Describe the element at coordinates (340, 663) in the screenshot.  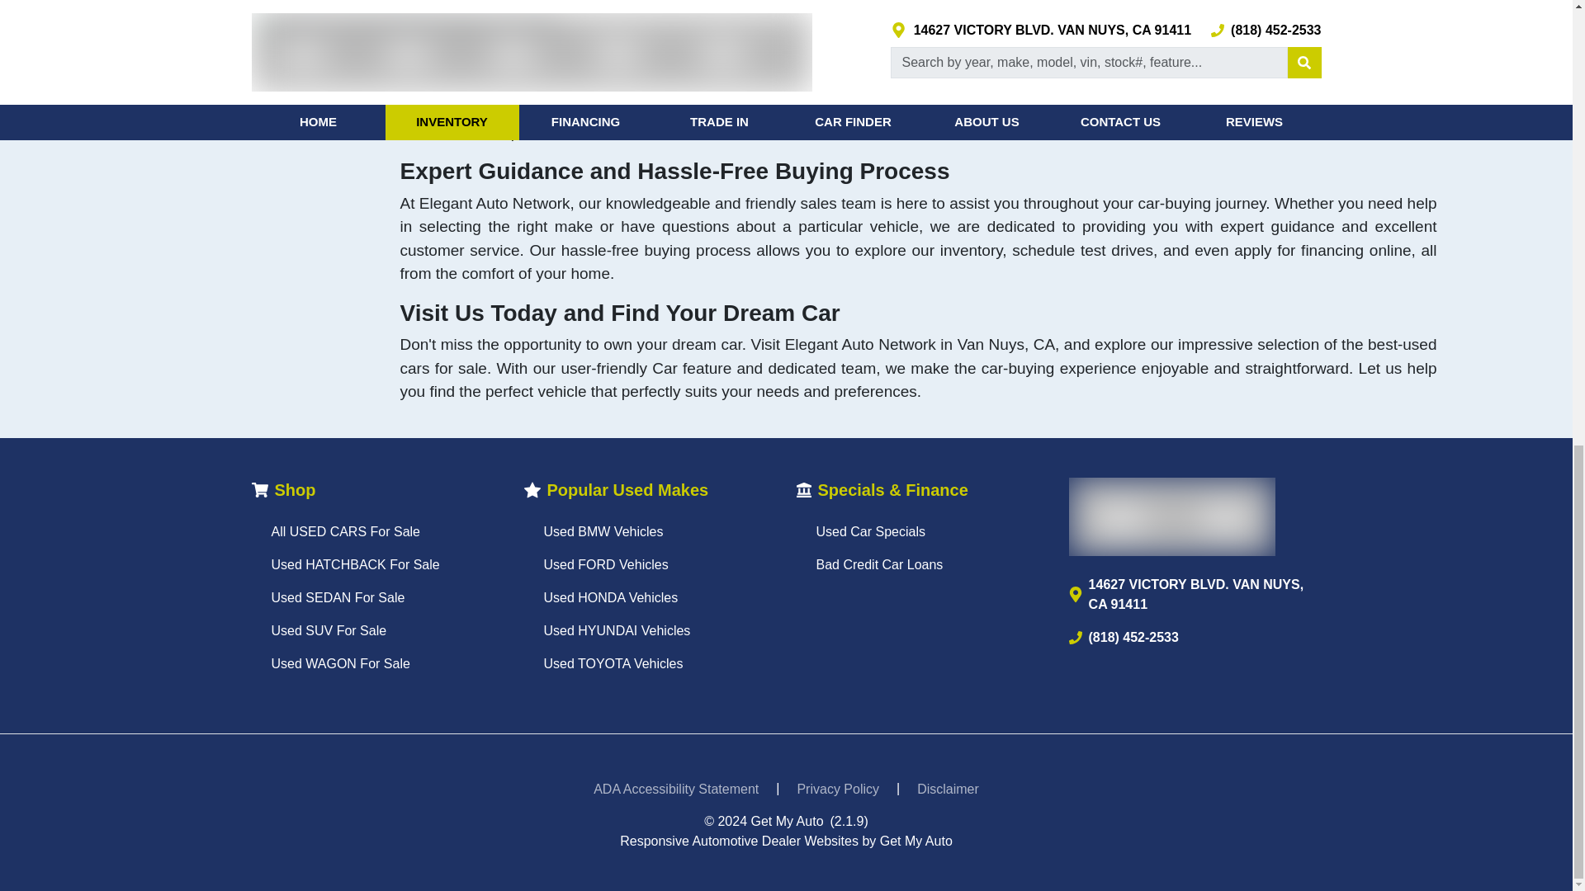
I see `Used WAGON For Sale` at that location.